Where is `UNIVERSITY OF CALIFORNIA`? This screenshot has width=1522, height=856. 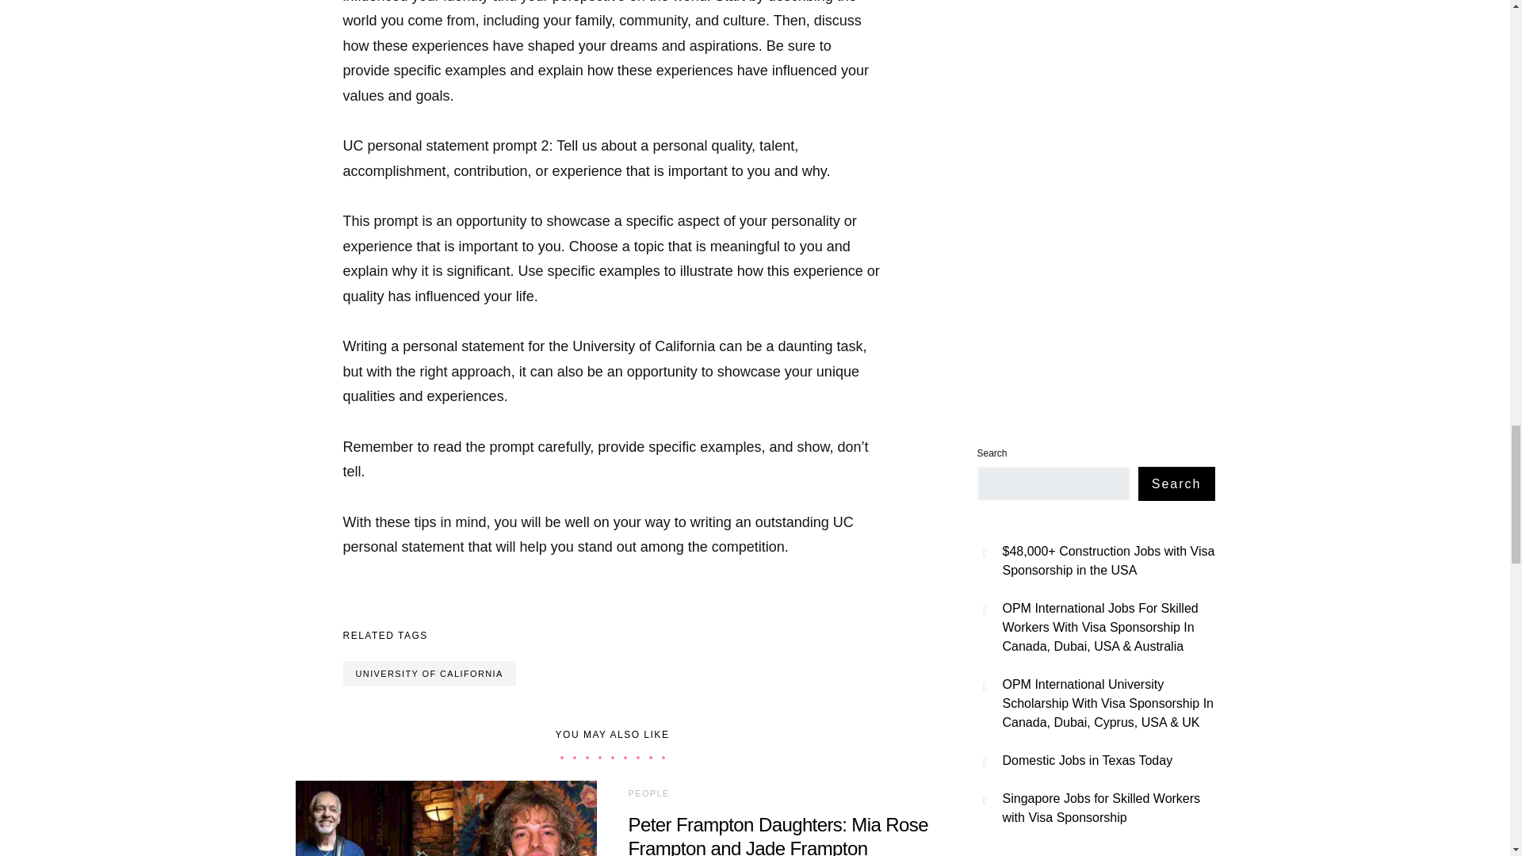
UNIVERSITY OF CALIFORNIA is located at coordinates (429, 674).